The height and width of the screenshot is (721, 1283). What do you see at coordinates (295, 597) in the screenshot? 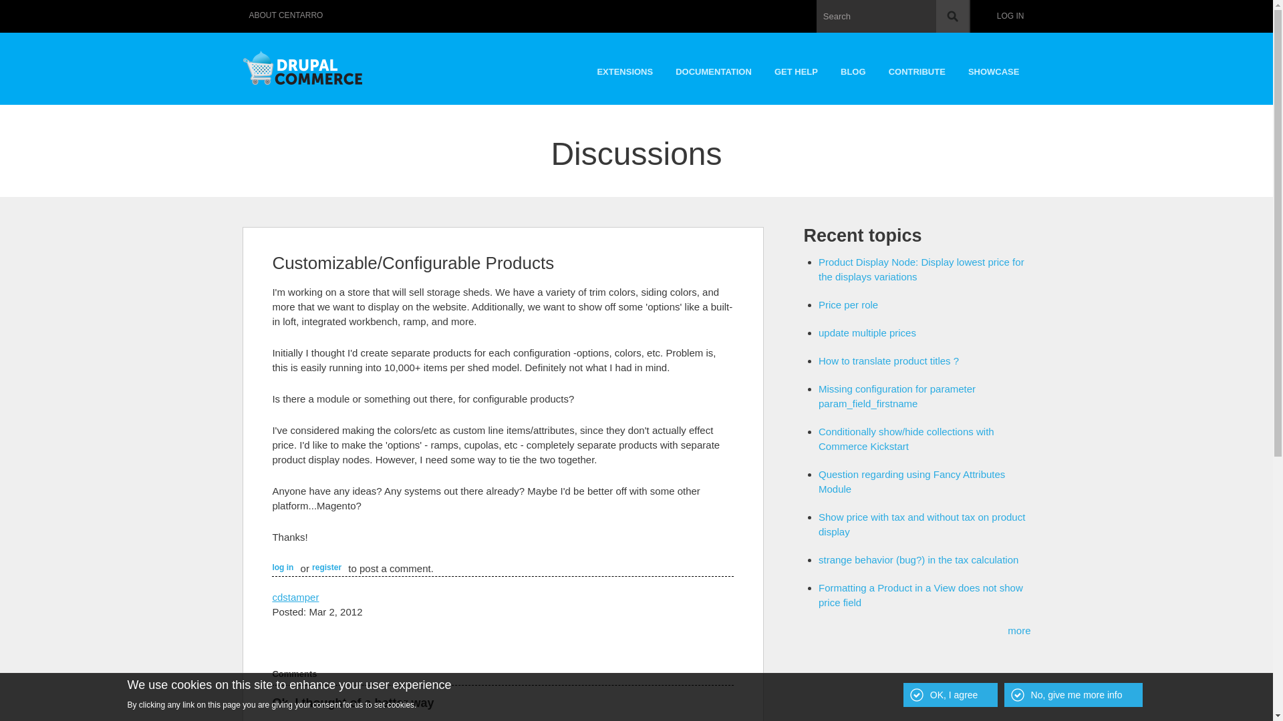
I see `View user profile.` at bounding box center [295, 597].